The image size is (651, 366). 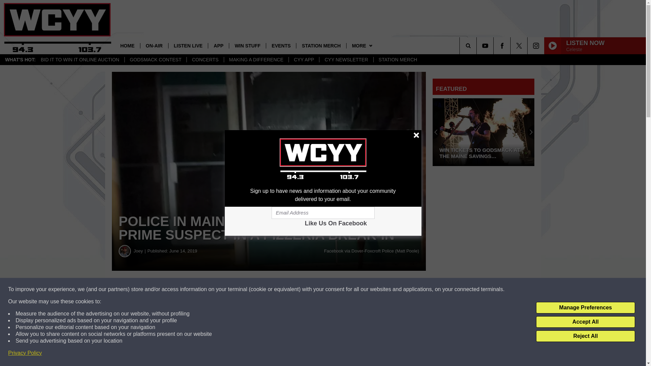 What do you see at coordinates (247, 45) in the screenshot?
I see `WIN STUFF` at bounding box center [247, 45].